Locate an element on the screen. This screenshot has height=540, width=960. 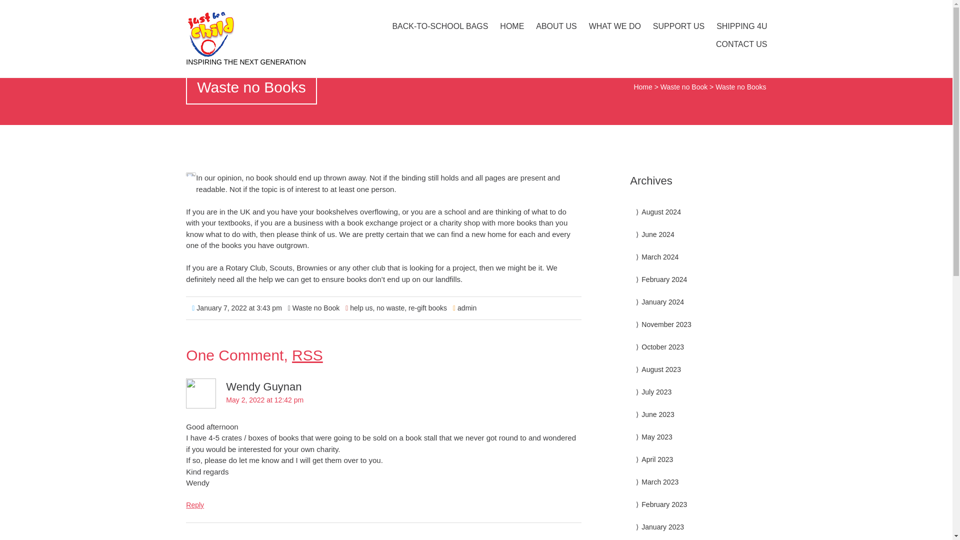
BACK-TO-SCHOOL BAGS is located at coordinates (440, 26).